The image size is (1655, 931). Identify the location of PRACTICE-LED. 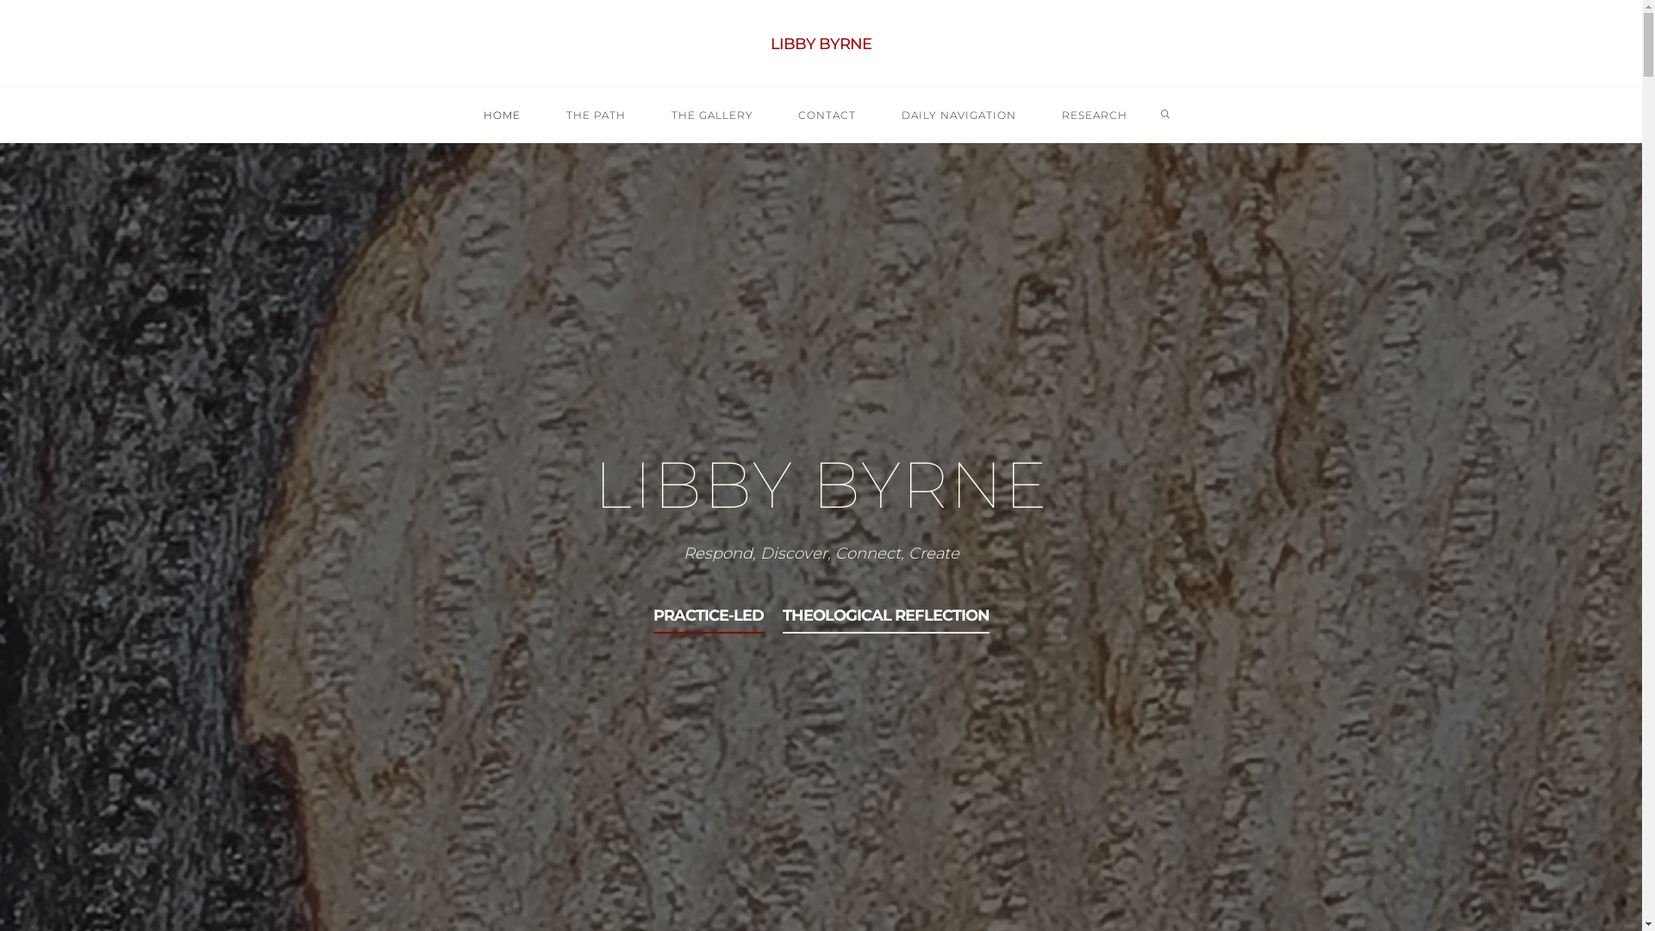
(709, 615).